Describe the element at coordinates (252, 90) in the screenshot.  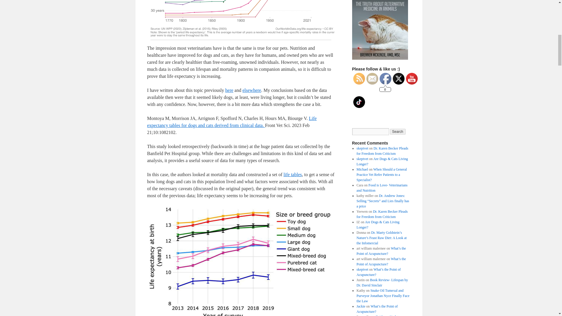
I see `elsewhere` at that location.